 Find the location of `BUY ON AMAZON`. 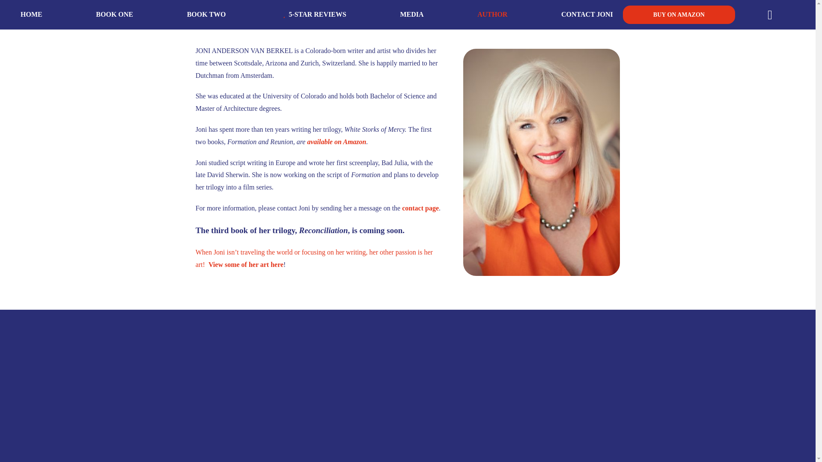

BUY ON AMAZON is located at coordinates (679, 15).